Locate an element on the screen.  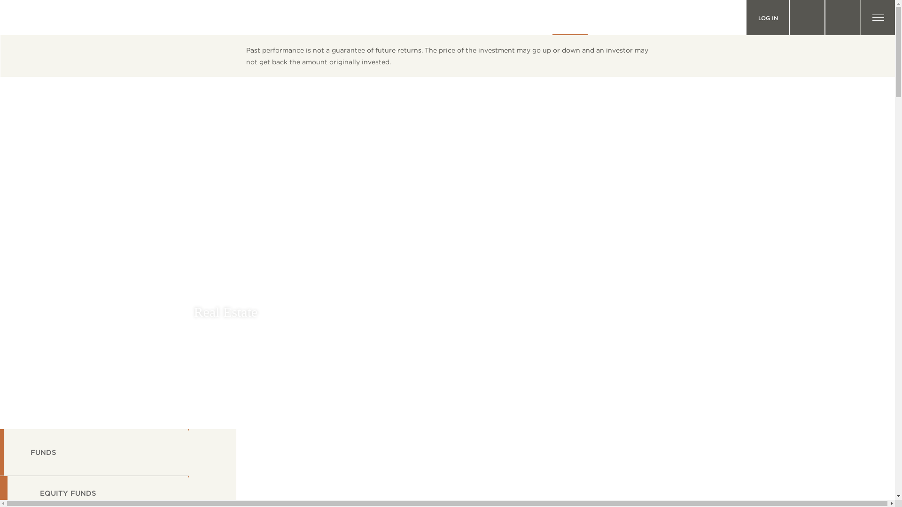
CONTACT US is located at coordinates (722, 17).